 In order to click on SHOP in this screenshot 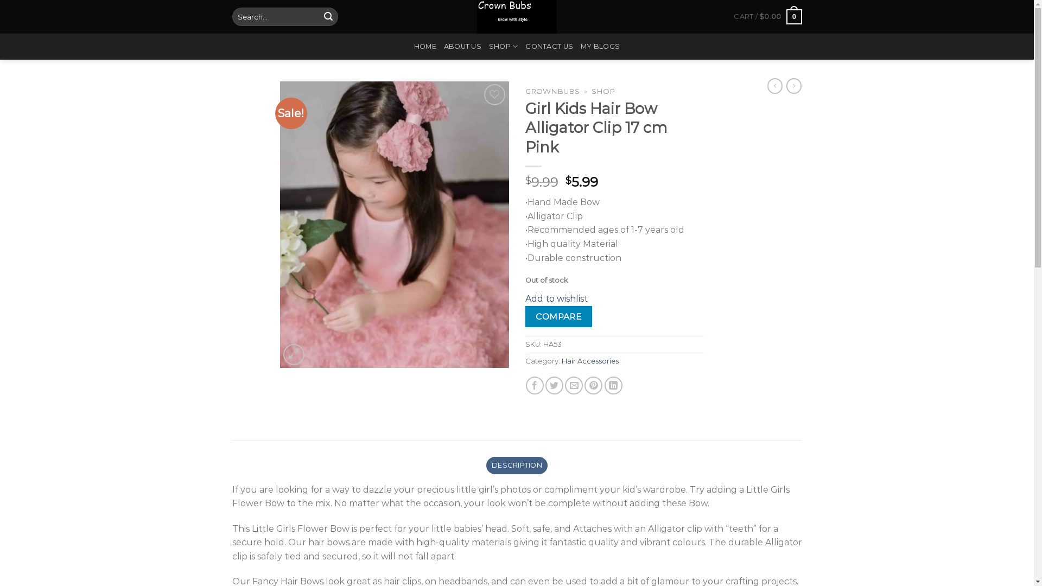, I will do `click(504, 47)`.